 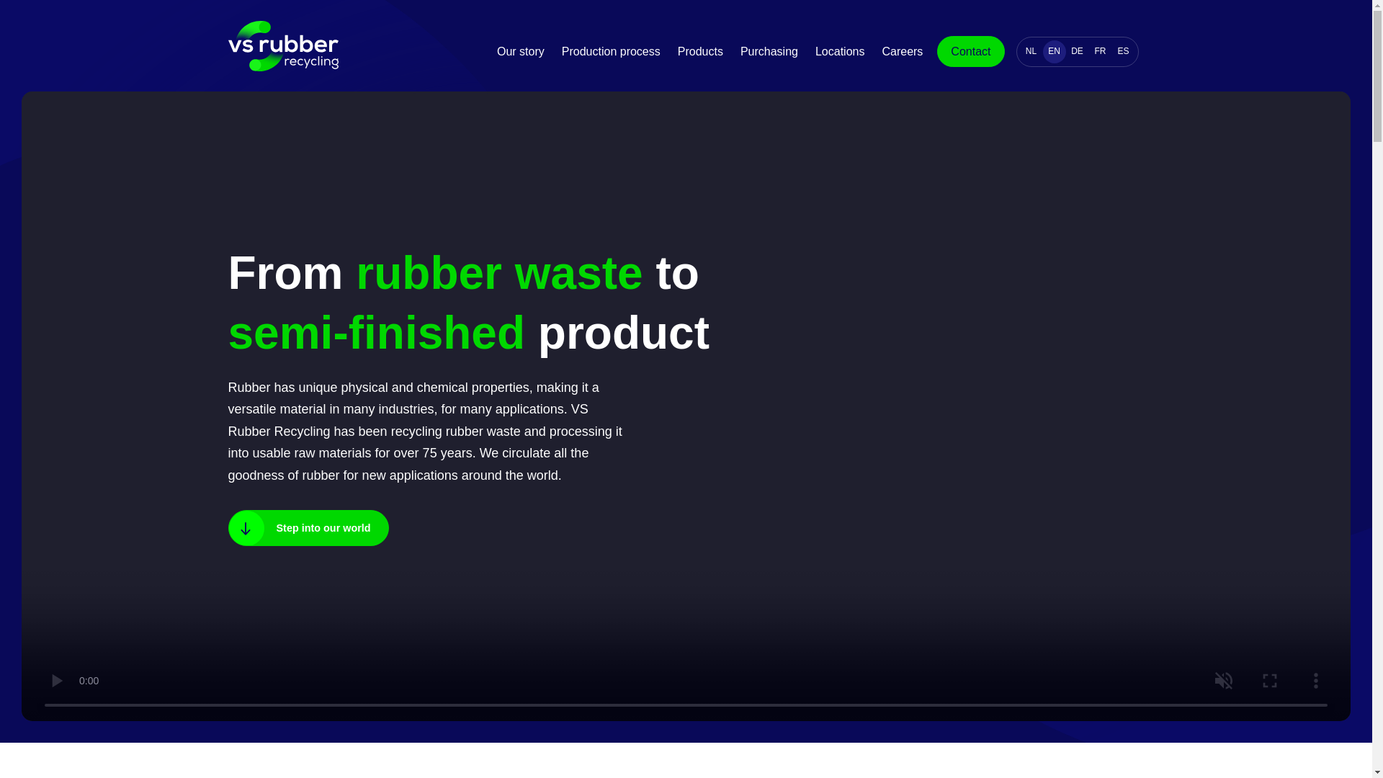 I want to click on Purchasing, so click(x=769, y=52).